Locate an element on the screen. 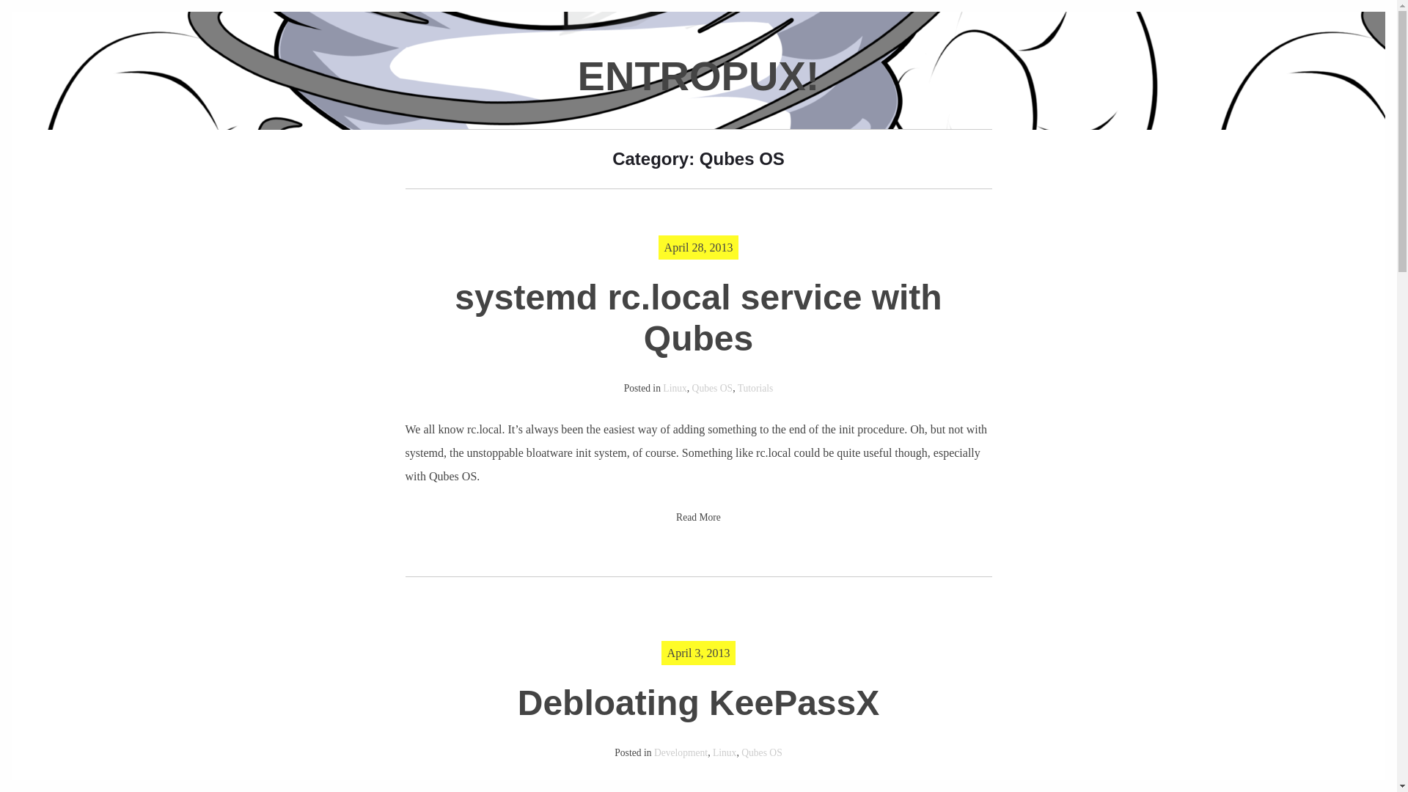 Image resolution: width=1408 pixels, height=792 pixels. Debloating KeePassX is located at coordinates (699, 703).